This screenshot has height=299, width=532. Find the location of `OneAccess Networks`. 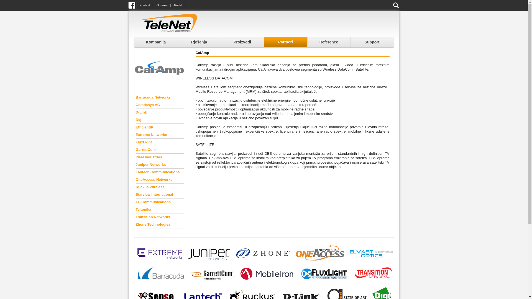

OneAccess Networks is located at coordinates (154, 179).